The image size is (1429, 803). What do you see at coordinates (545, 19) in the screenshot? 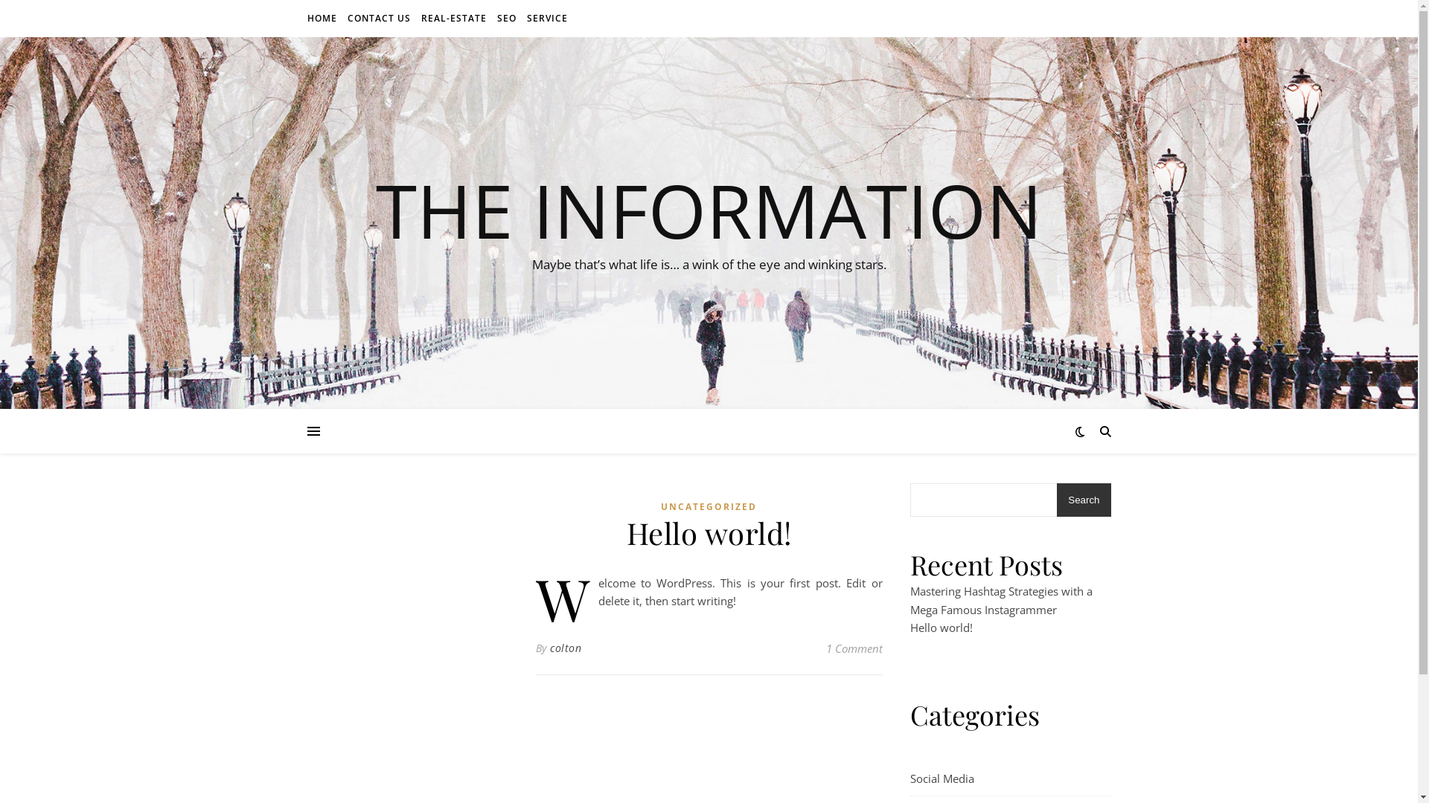
I see `SERVICE` at bounding box center [545, 19].